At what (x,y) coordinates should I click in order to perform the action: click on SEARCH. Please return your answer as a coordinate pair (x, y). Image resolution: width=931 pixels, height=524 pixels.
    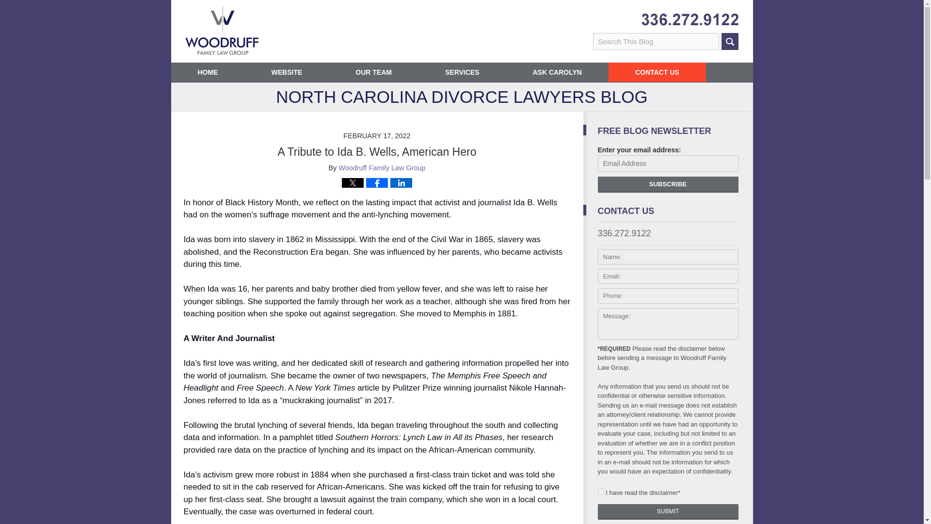
    Looking at the image, I should click on (730, 41).